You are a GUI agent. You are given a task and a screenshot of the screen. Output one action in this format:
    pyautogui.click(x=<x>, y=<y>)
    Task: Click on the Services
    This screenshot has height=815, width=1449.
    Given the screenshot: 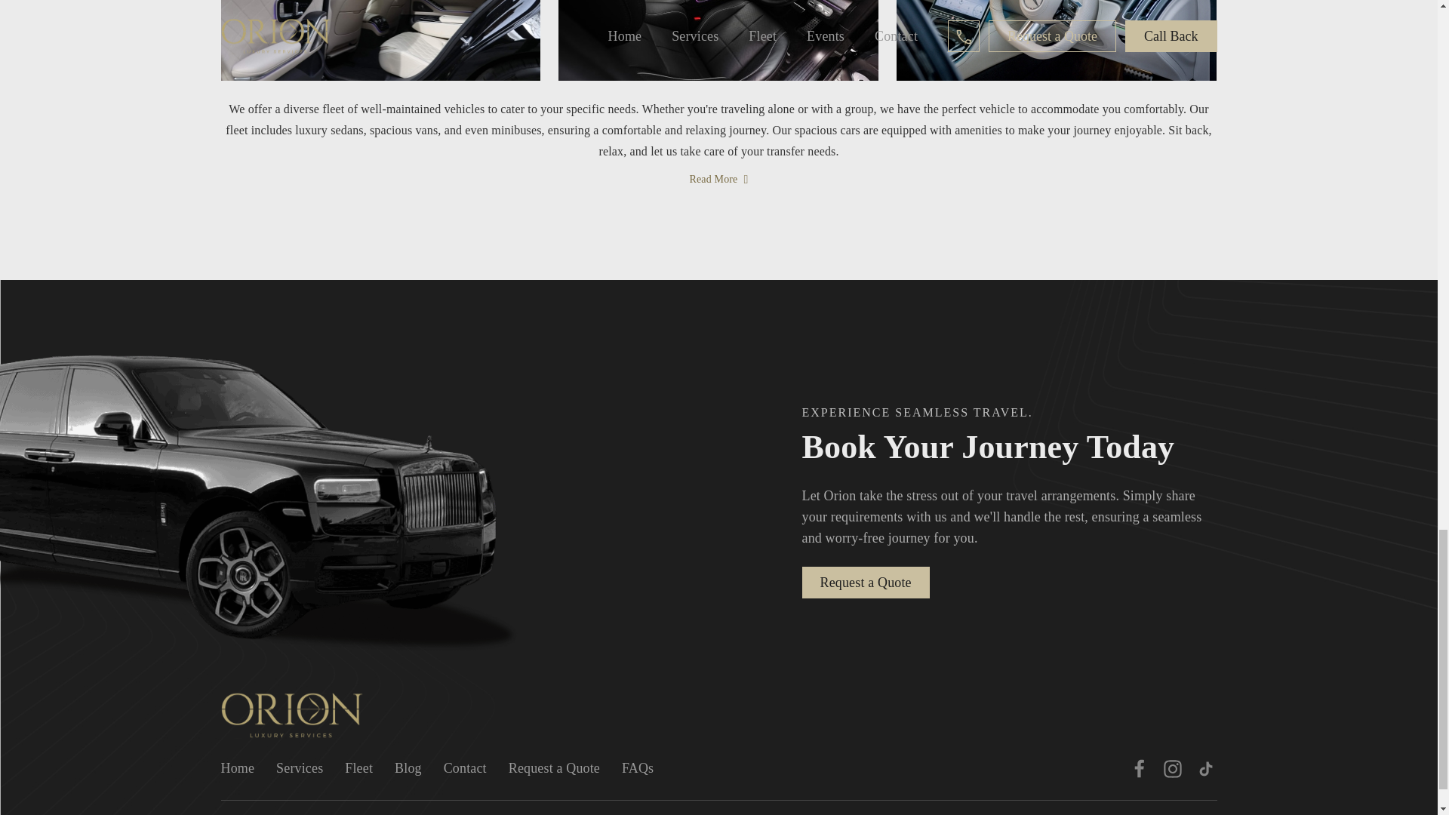 What is the action you would take?
    pyautogui.click(x=300, y=768)
    